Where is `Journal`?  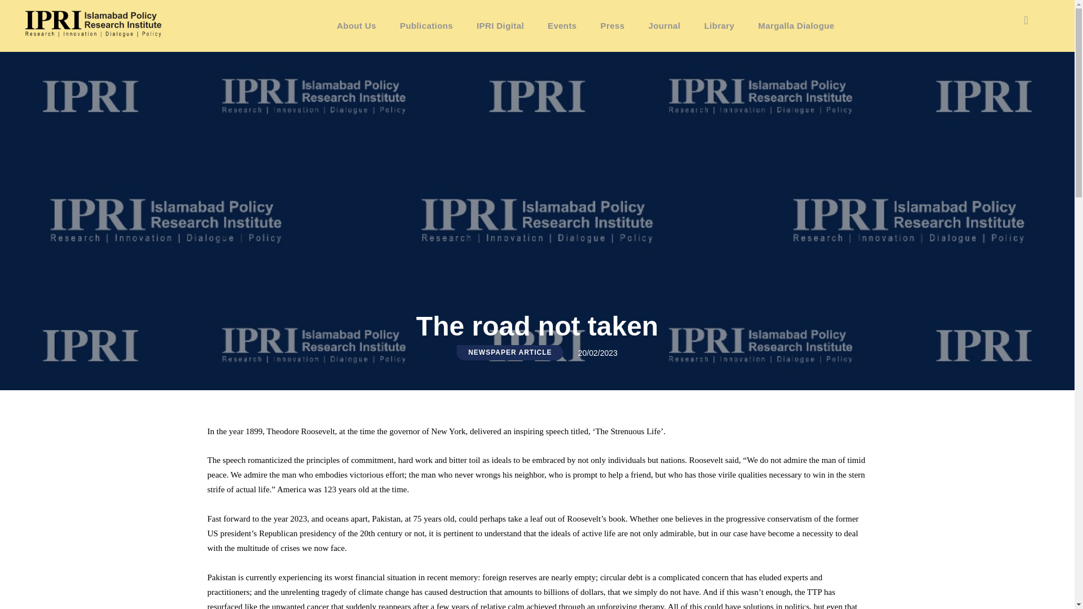 Journal is located at coordinates (664, 26).